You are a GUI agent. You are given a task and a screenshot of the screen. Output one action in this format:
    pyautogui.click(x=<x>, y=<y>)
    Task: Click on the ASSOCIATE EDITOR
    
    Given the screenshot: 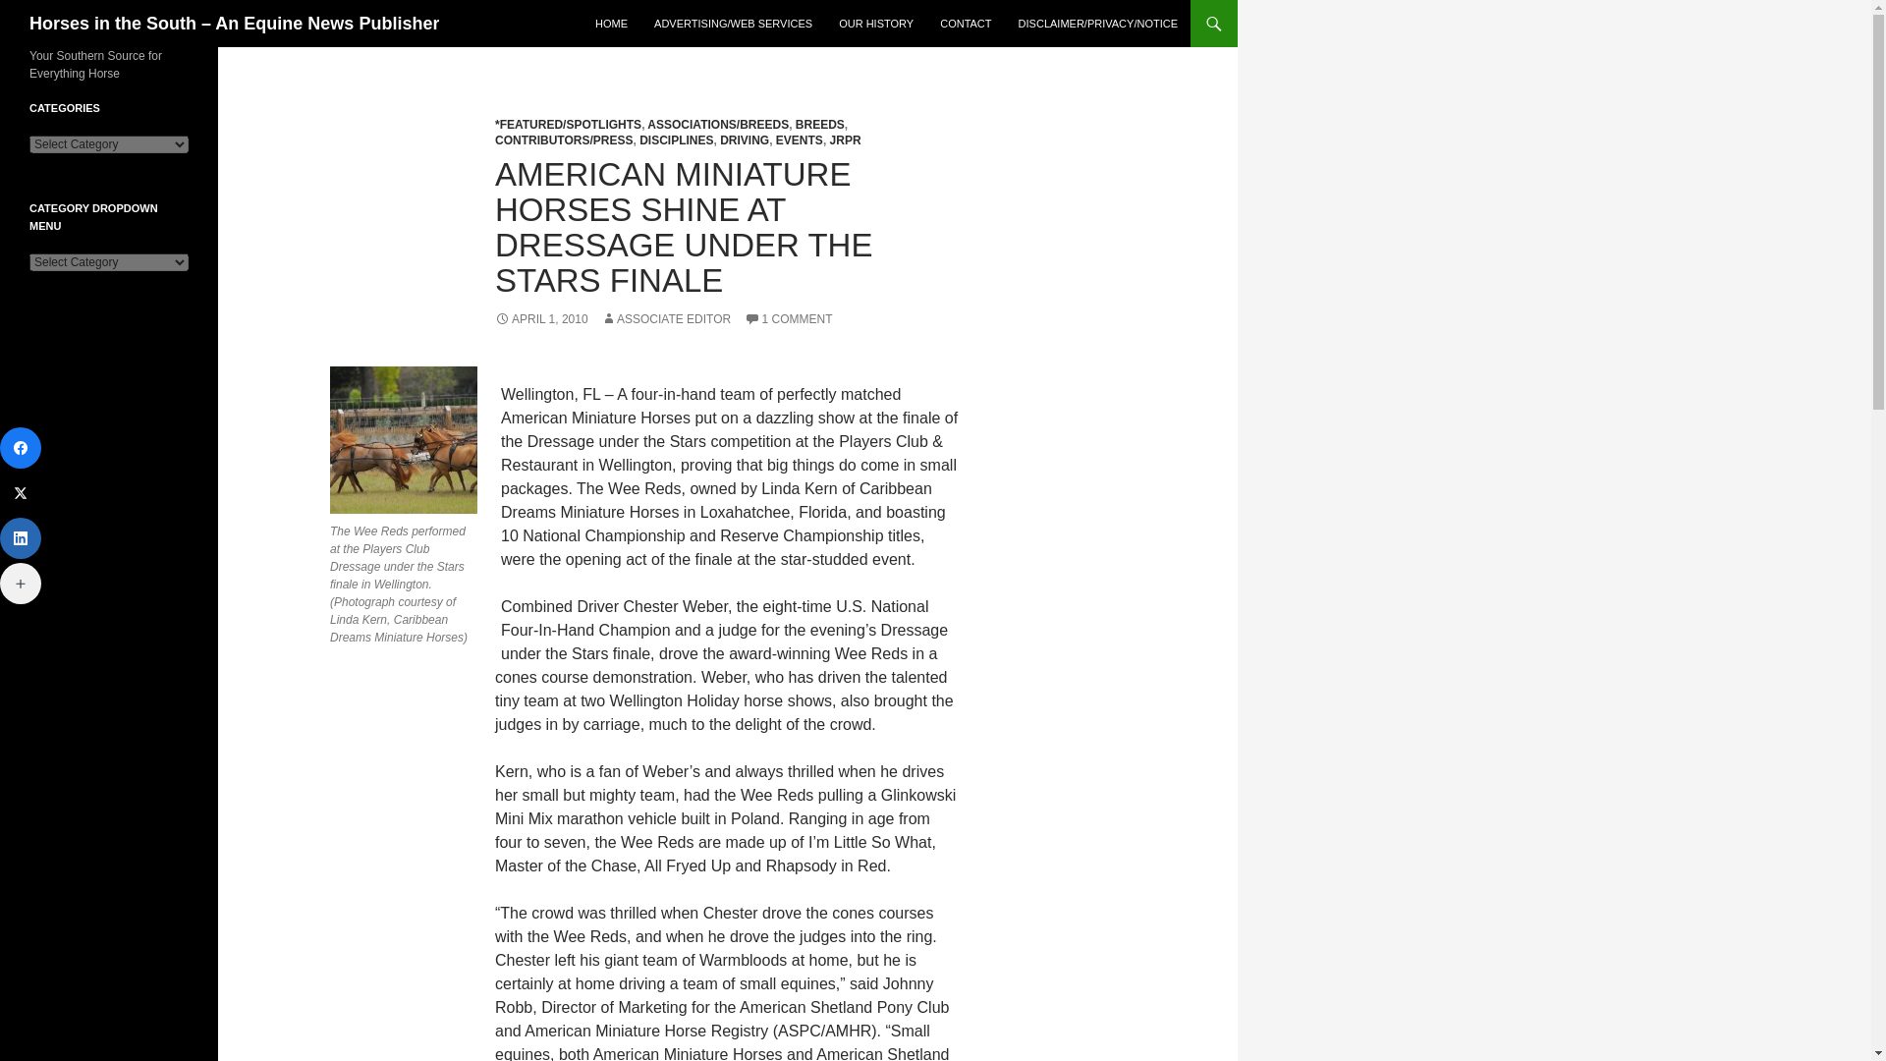 What is the action you would take?
    pyautogui.click(x=666, y=318)
    